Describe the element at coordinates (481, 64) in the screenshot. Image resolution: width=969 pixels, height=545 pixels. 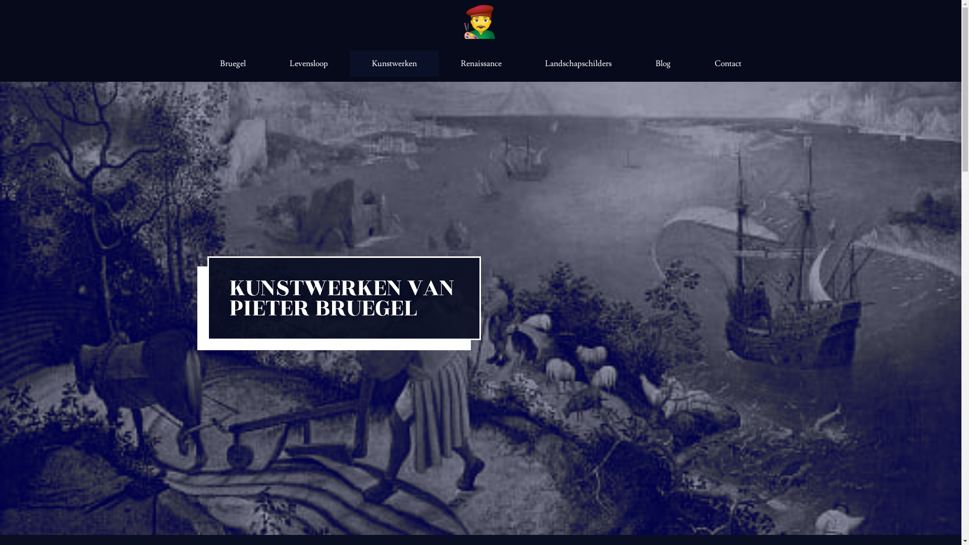
I see `Renaissance` at that location.